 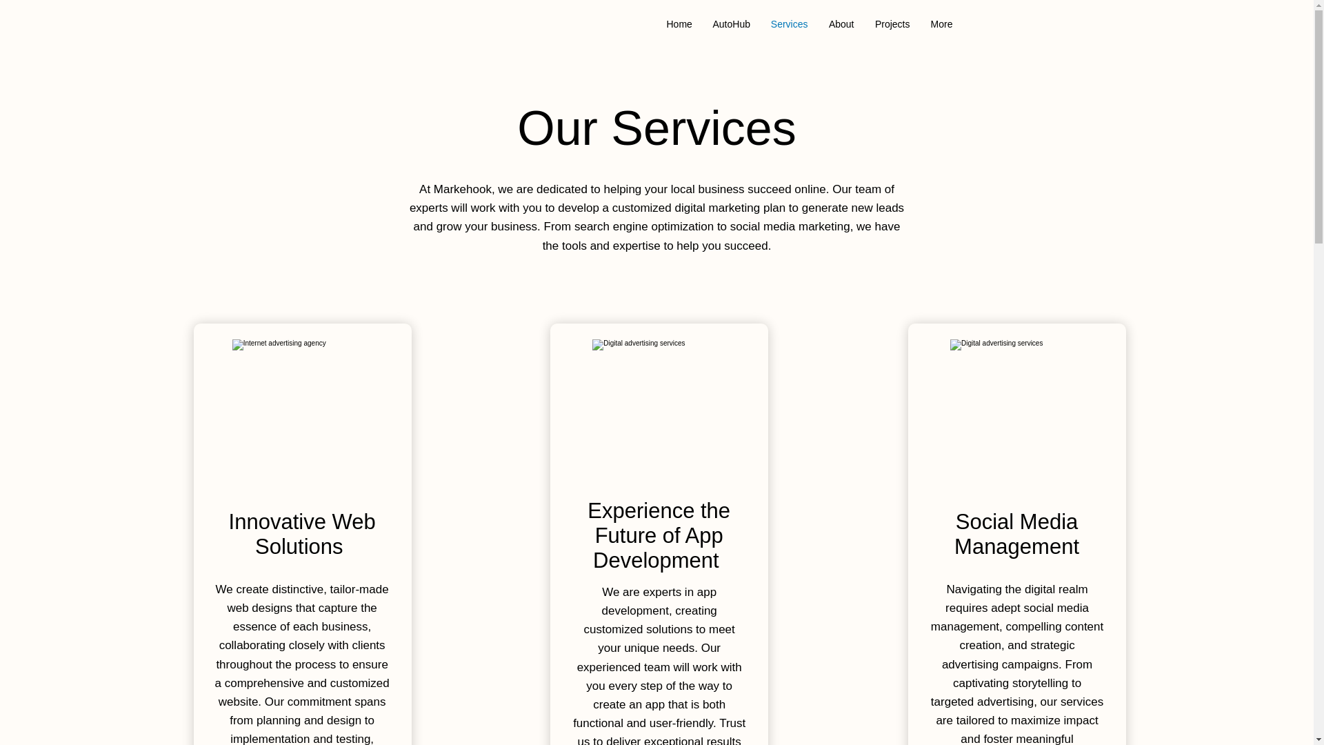 What do you see at coordinates (841, 23) in the screenshot?
I see `About` at bounding box center [841, 23].